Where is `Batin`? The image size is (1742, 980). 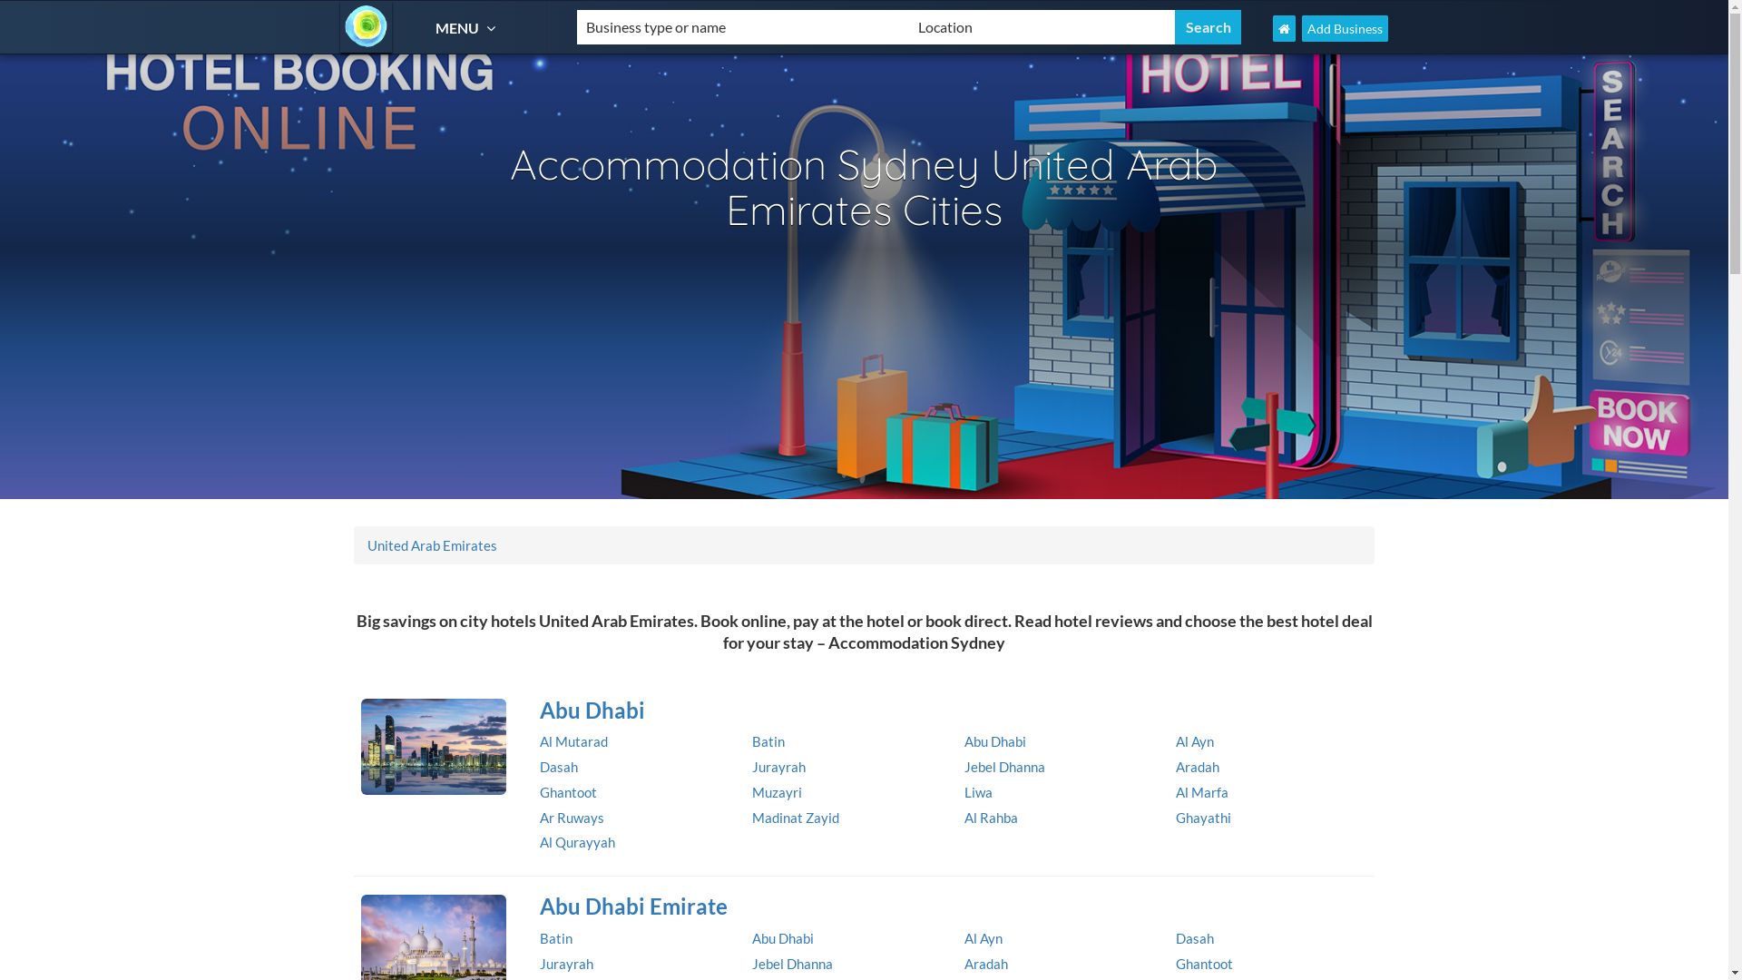
Batin is located at coordinates (556, 938).